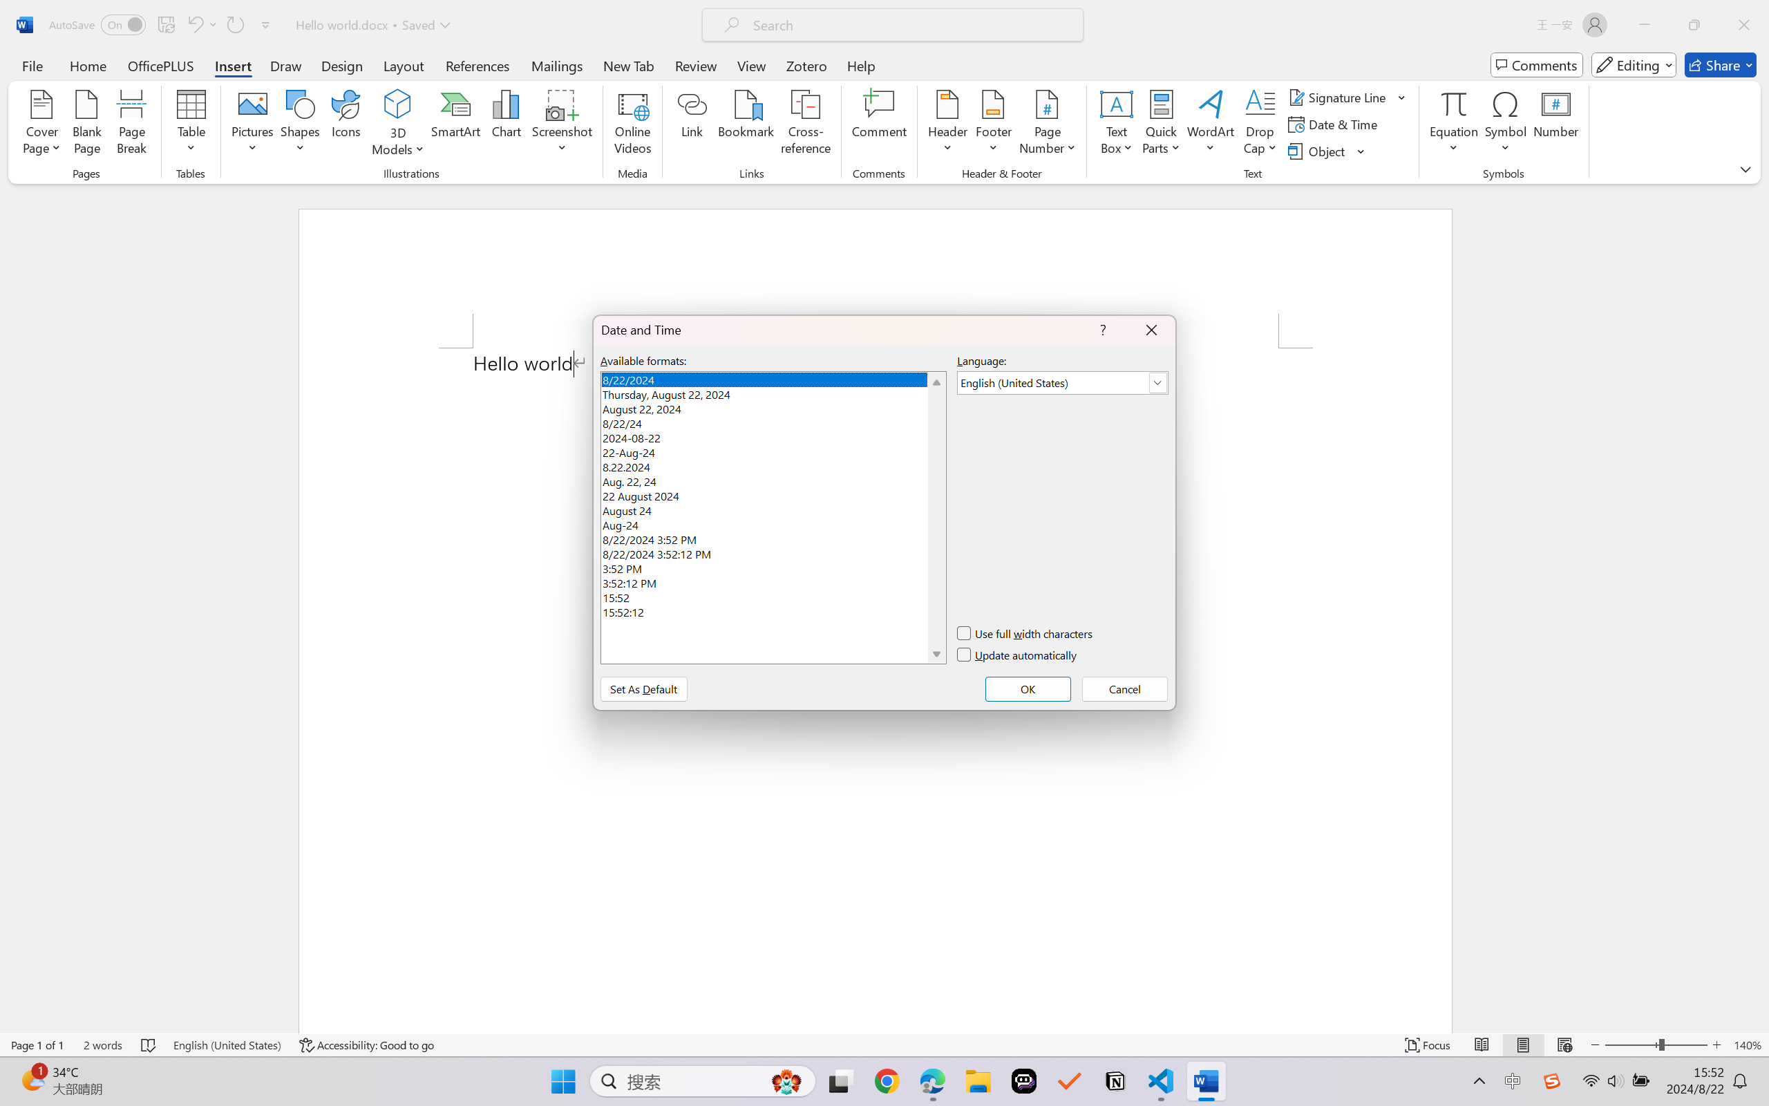  Describe the element at coordinates (1017, 655) in the screenshot. I see `Update automatically` at that location.